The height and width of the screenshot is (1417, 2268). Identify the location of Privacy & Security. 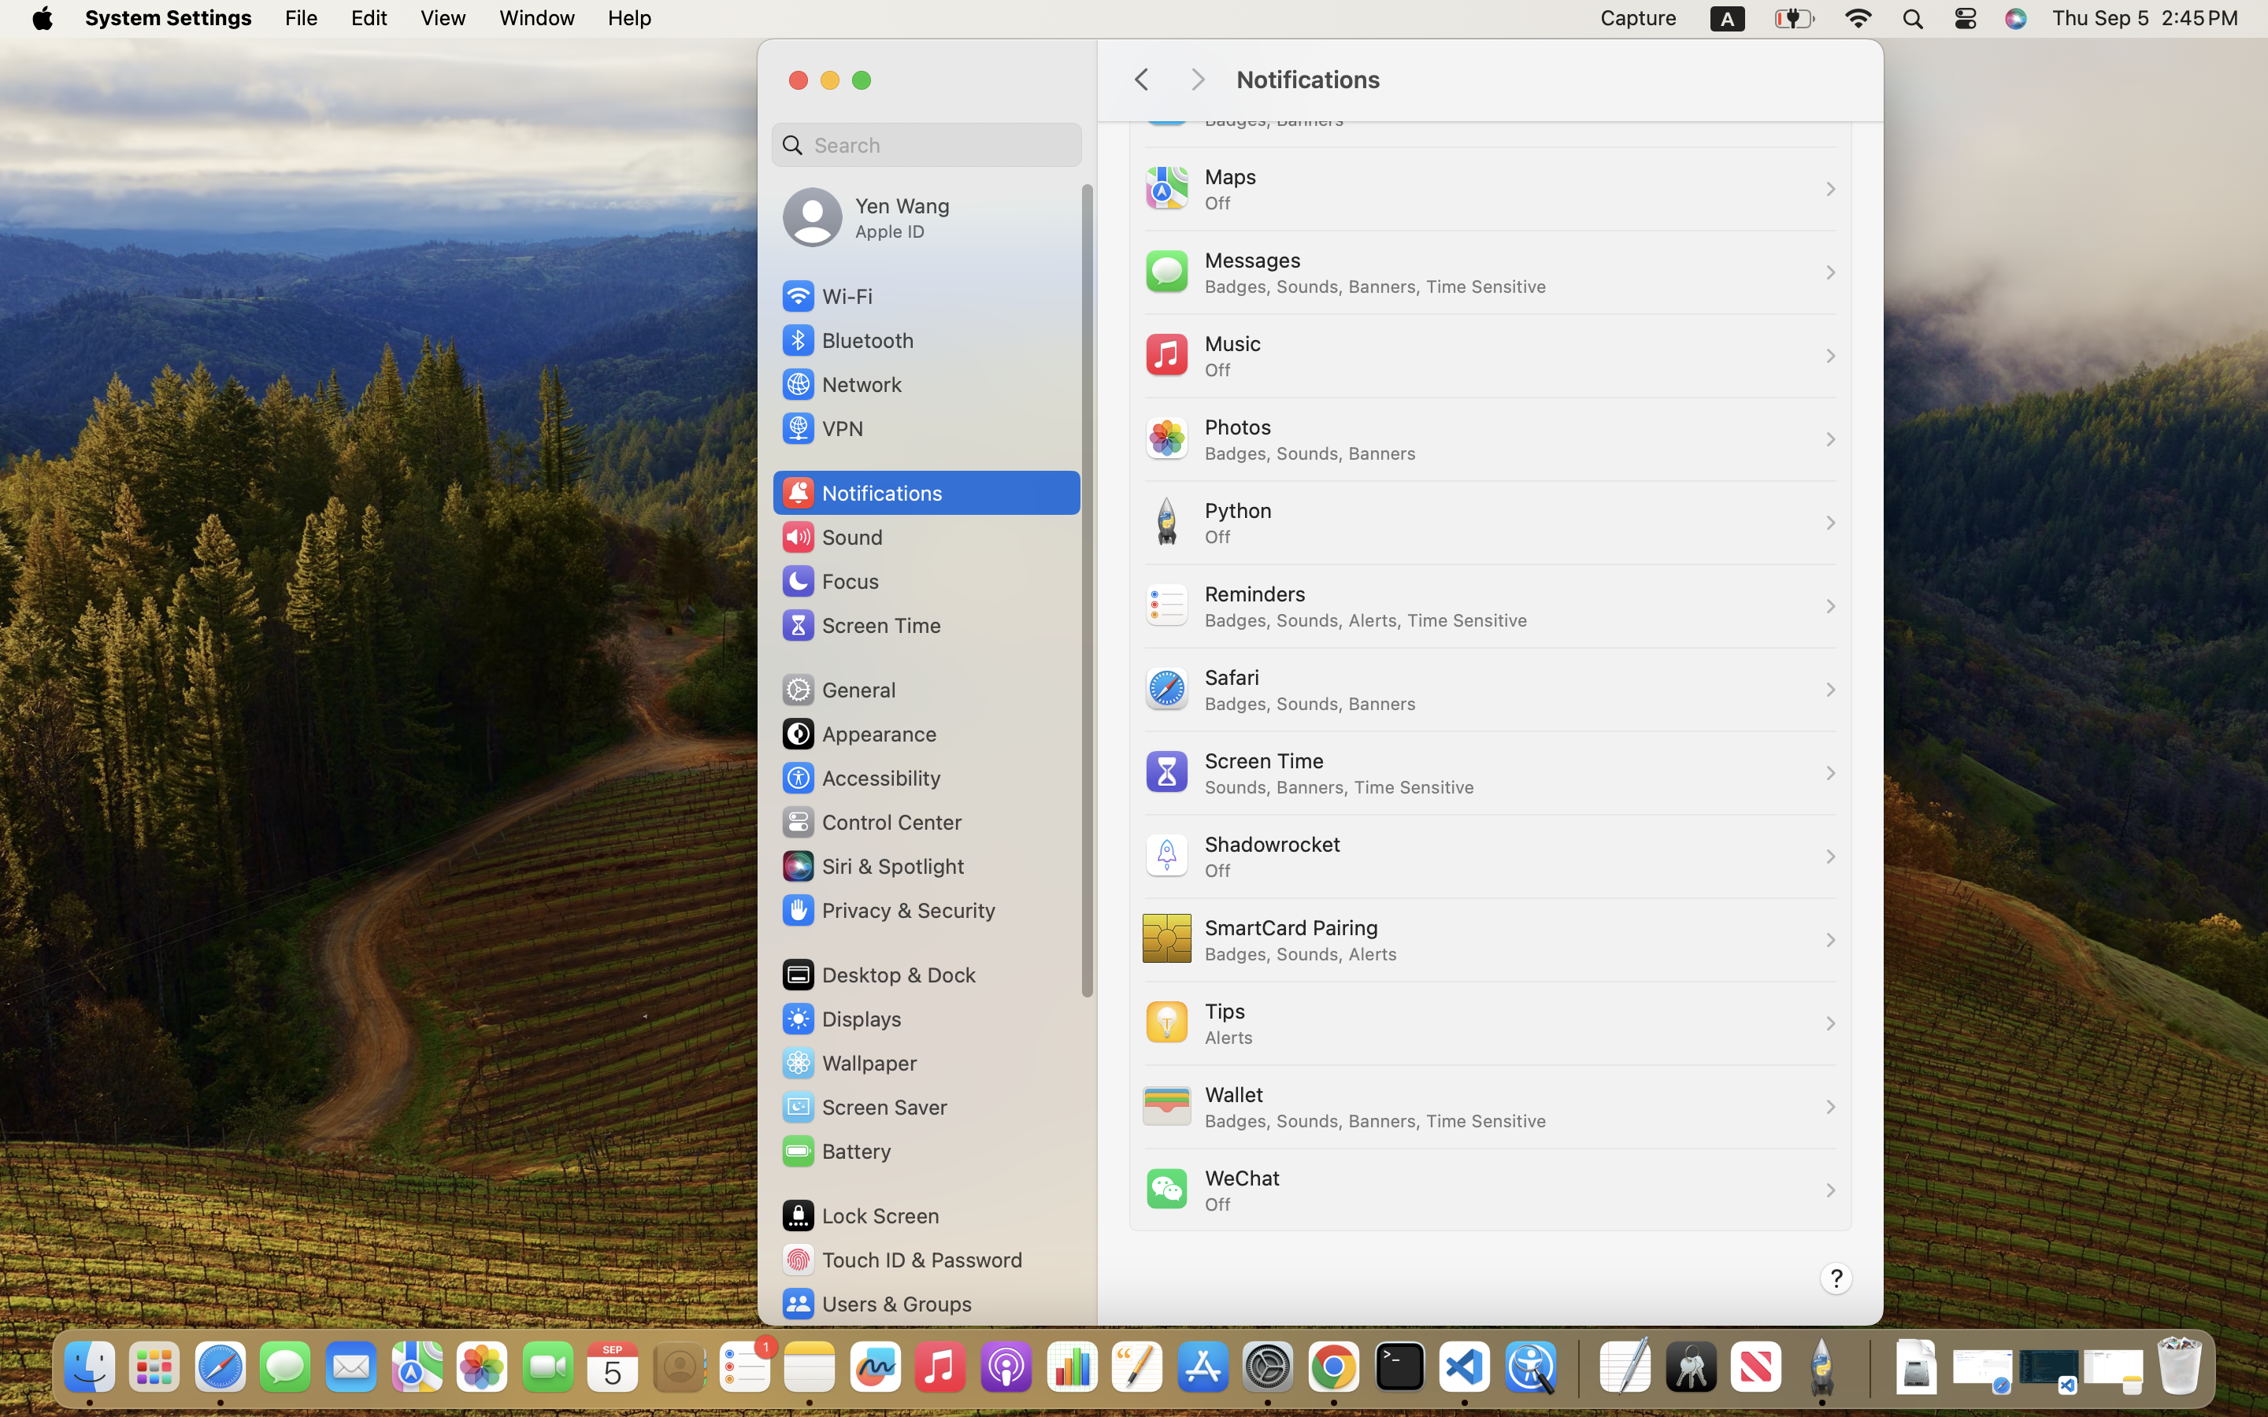
(888, 910).